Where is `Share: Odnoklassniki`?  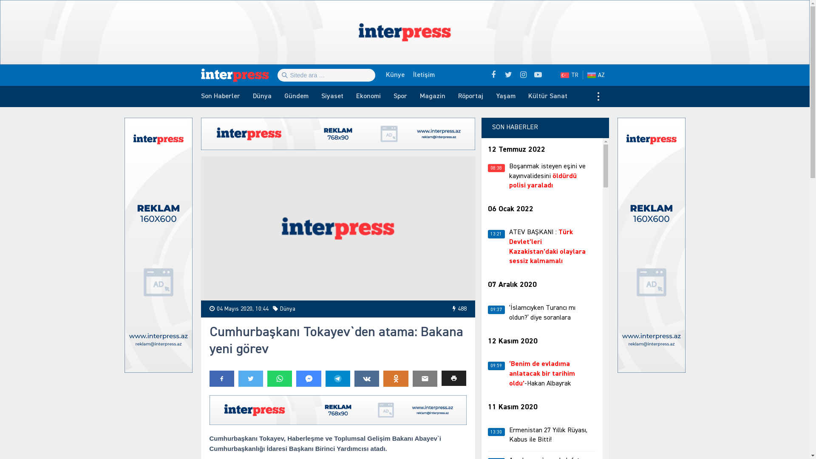
Share: Odnoklassniki is located at coordinates (396, 379).